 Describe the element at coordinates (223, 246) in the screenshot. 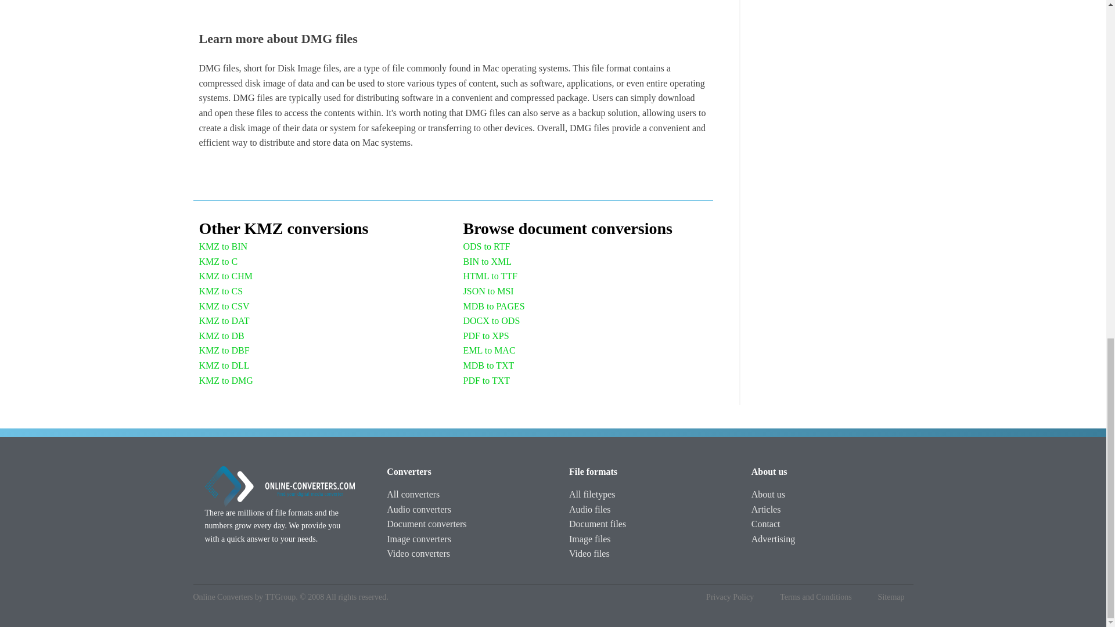

I see `KMZ to BIN` at that location.